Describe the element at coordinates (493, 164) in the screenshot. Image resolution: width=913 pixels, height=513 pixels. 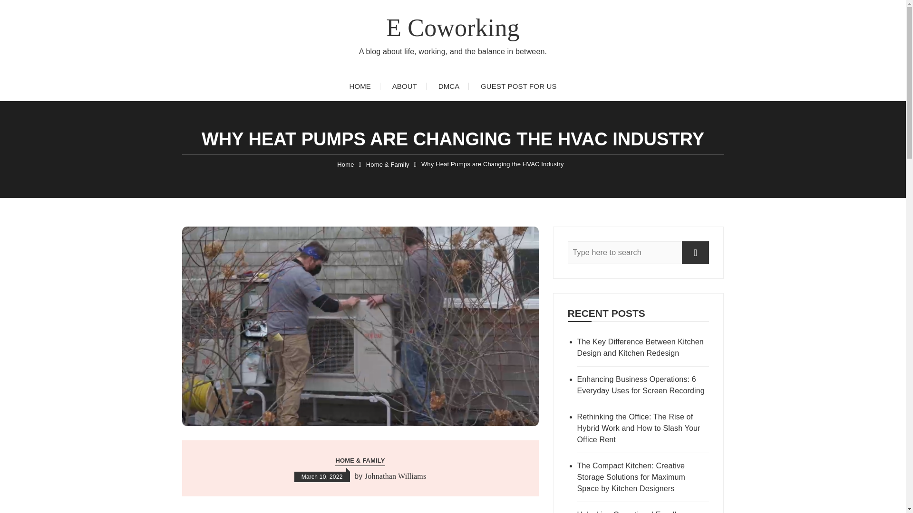
I see `Why Heat Pumps are Changing the HVAC Industry` at that location.